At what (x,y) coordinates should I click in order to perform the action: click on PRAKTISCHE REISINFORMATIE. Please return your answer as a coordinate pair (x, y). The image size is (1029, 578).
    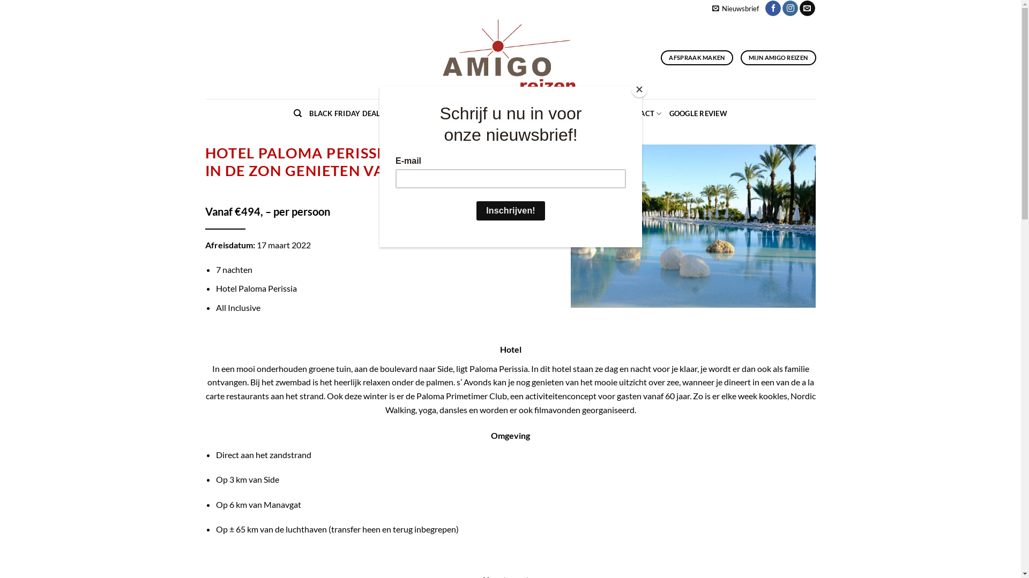
    Looking at the image, I should click on (557, 113).